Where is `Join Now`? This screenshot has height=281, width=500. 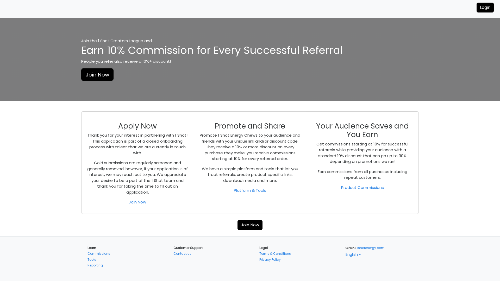
Join Now is located at coordinates (137, 190).